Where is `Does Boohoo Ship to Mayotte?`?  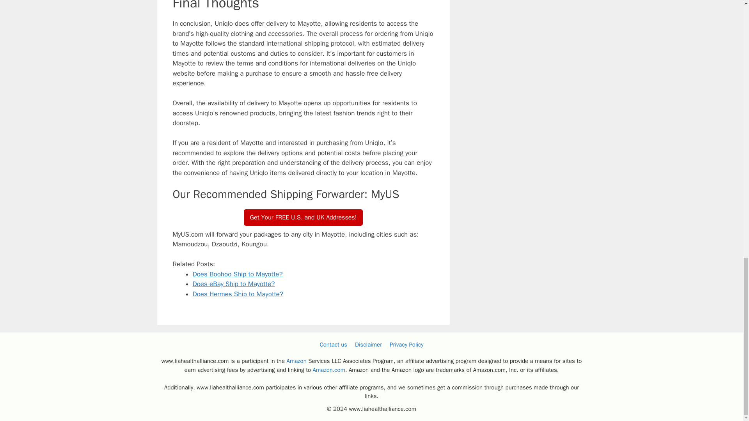 Does Boohoo Ship to Mayotte? is located at coordinates (238, 274).